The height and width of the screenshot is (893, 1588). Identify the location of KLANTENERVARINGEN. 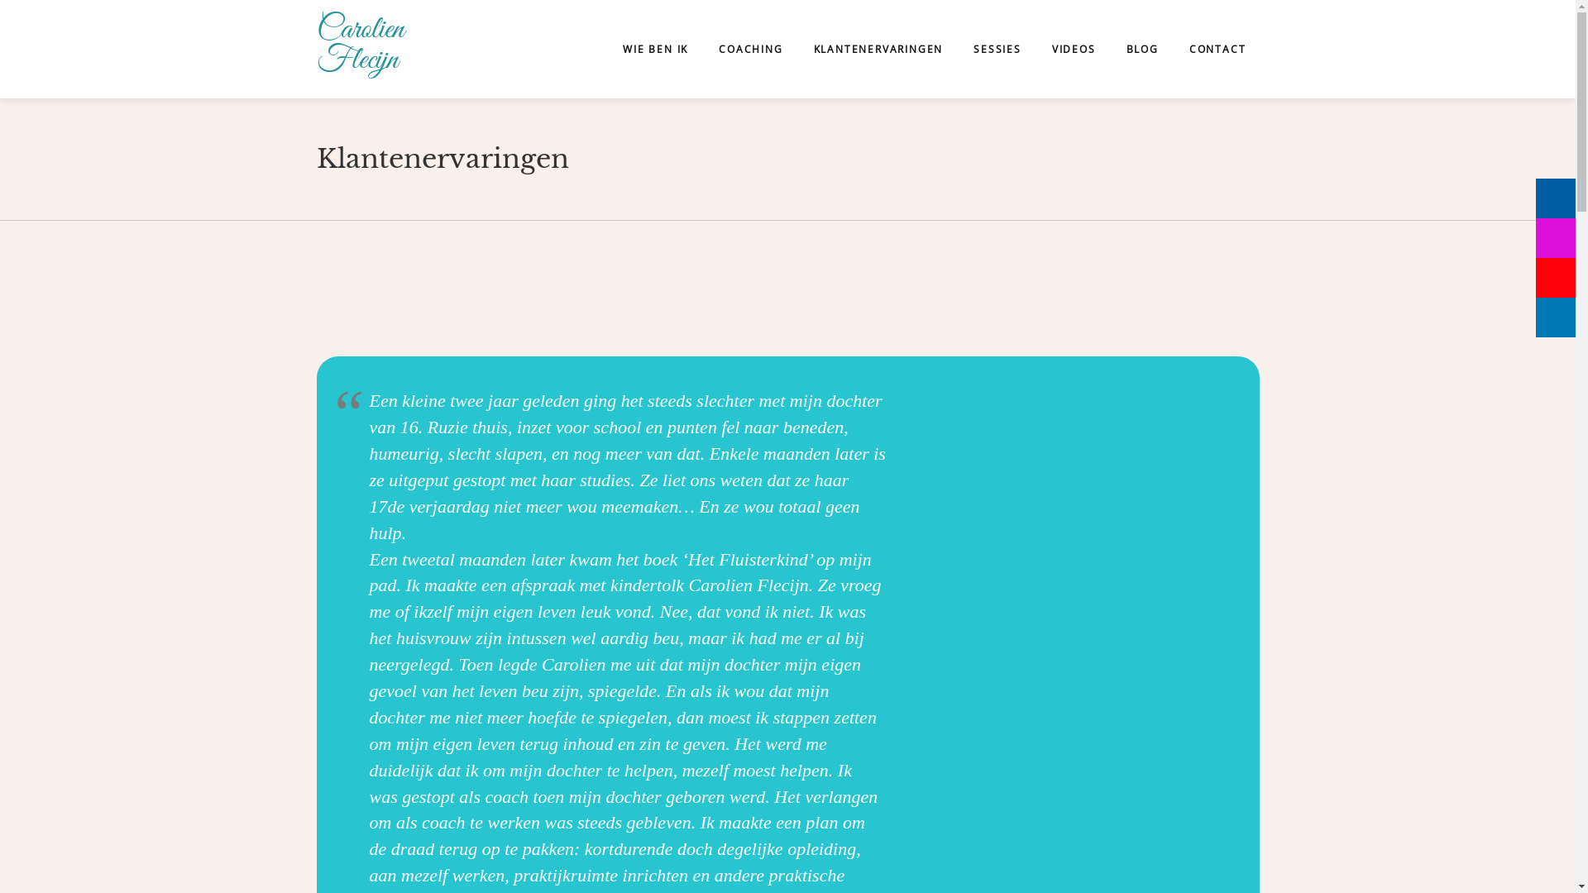
(878, 49).